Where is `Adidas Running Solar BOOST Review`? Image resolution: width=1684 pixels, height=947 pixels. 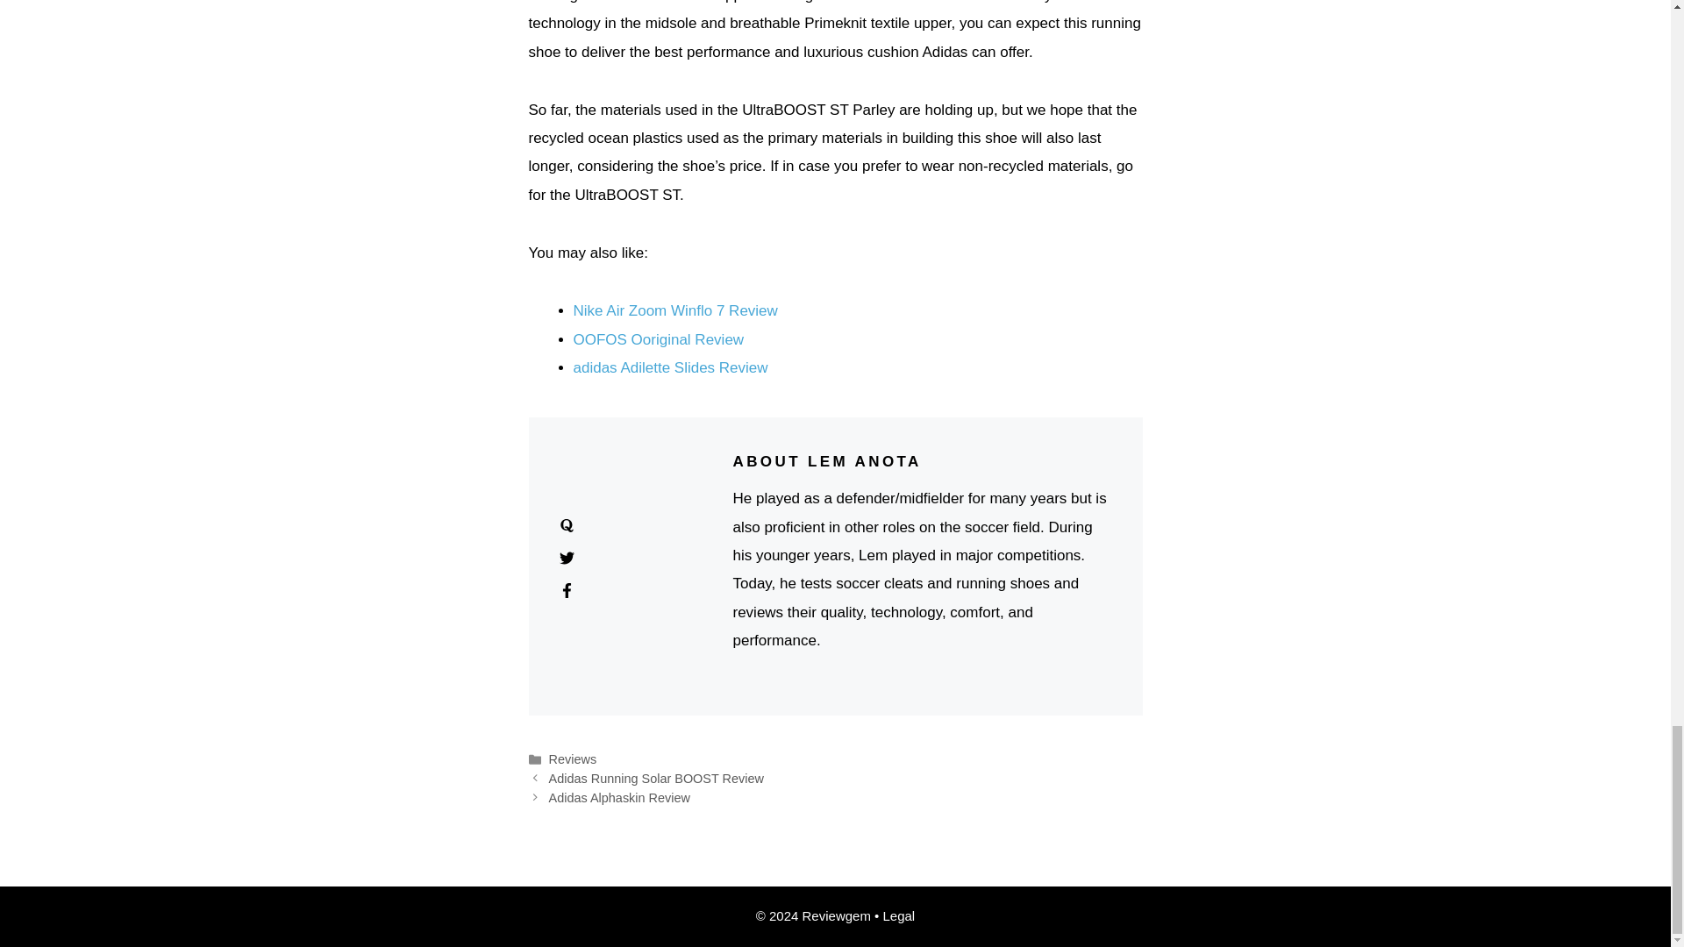 Adidas Running Solar BOOST Review is located at coordinates (656, 779).